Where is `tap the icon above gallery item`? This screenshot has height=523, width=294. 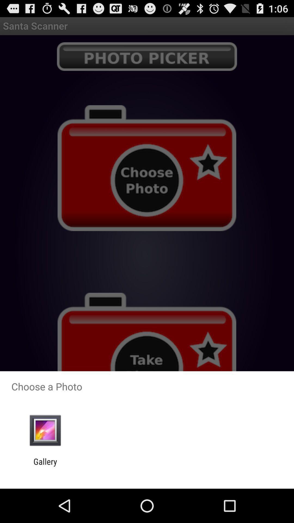 tap the icon above gallery item is located at coordinates (45, 430).